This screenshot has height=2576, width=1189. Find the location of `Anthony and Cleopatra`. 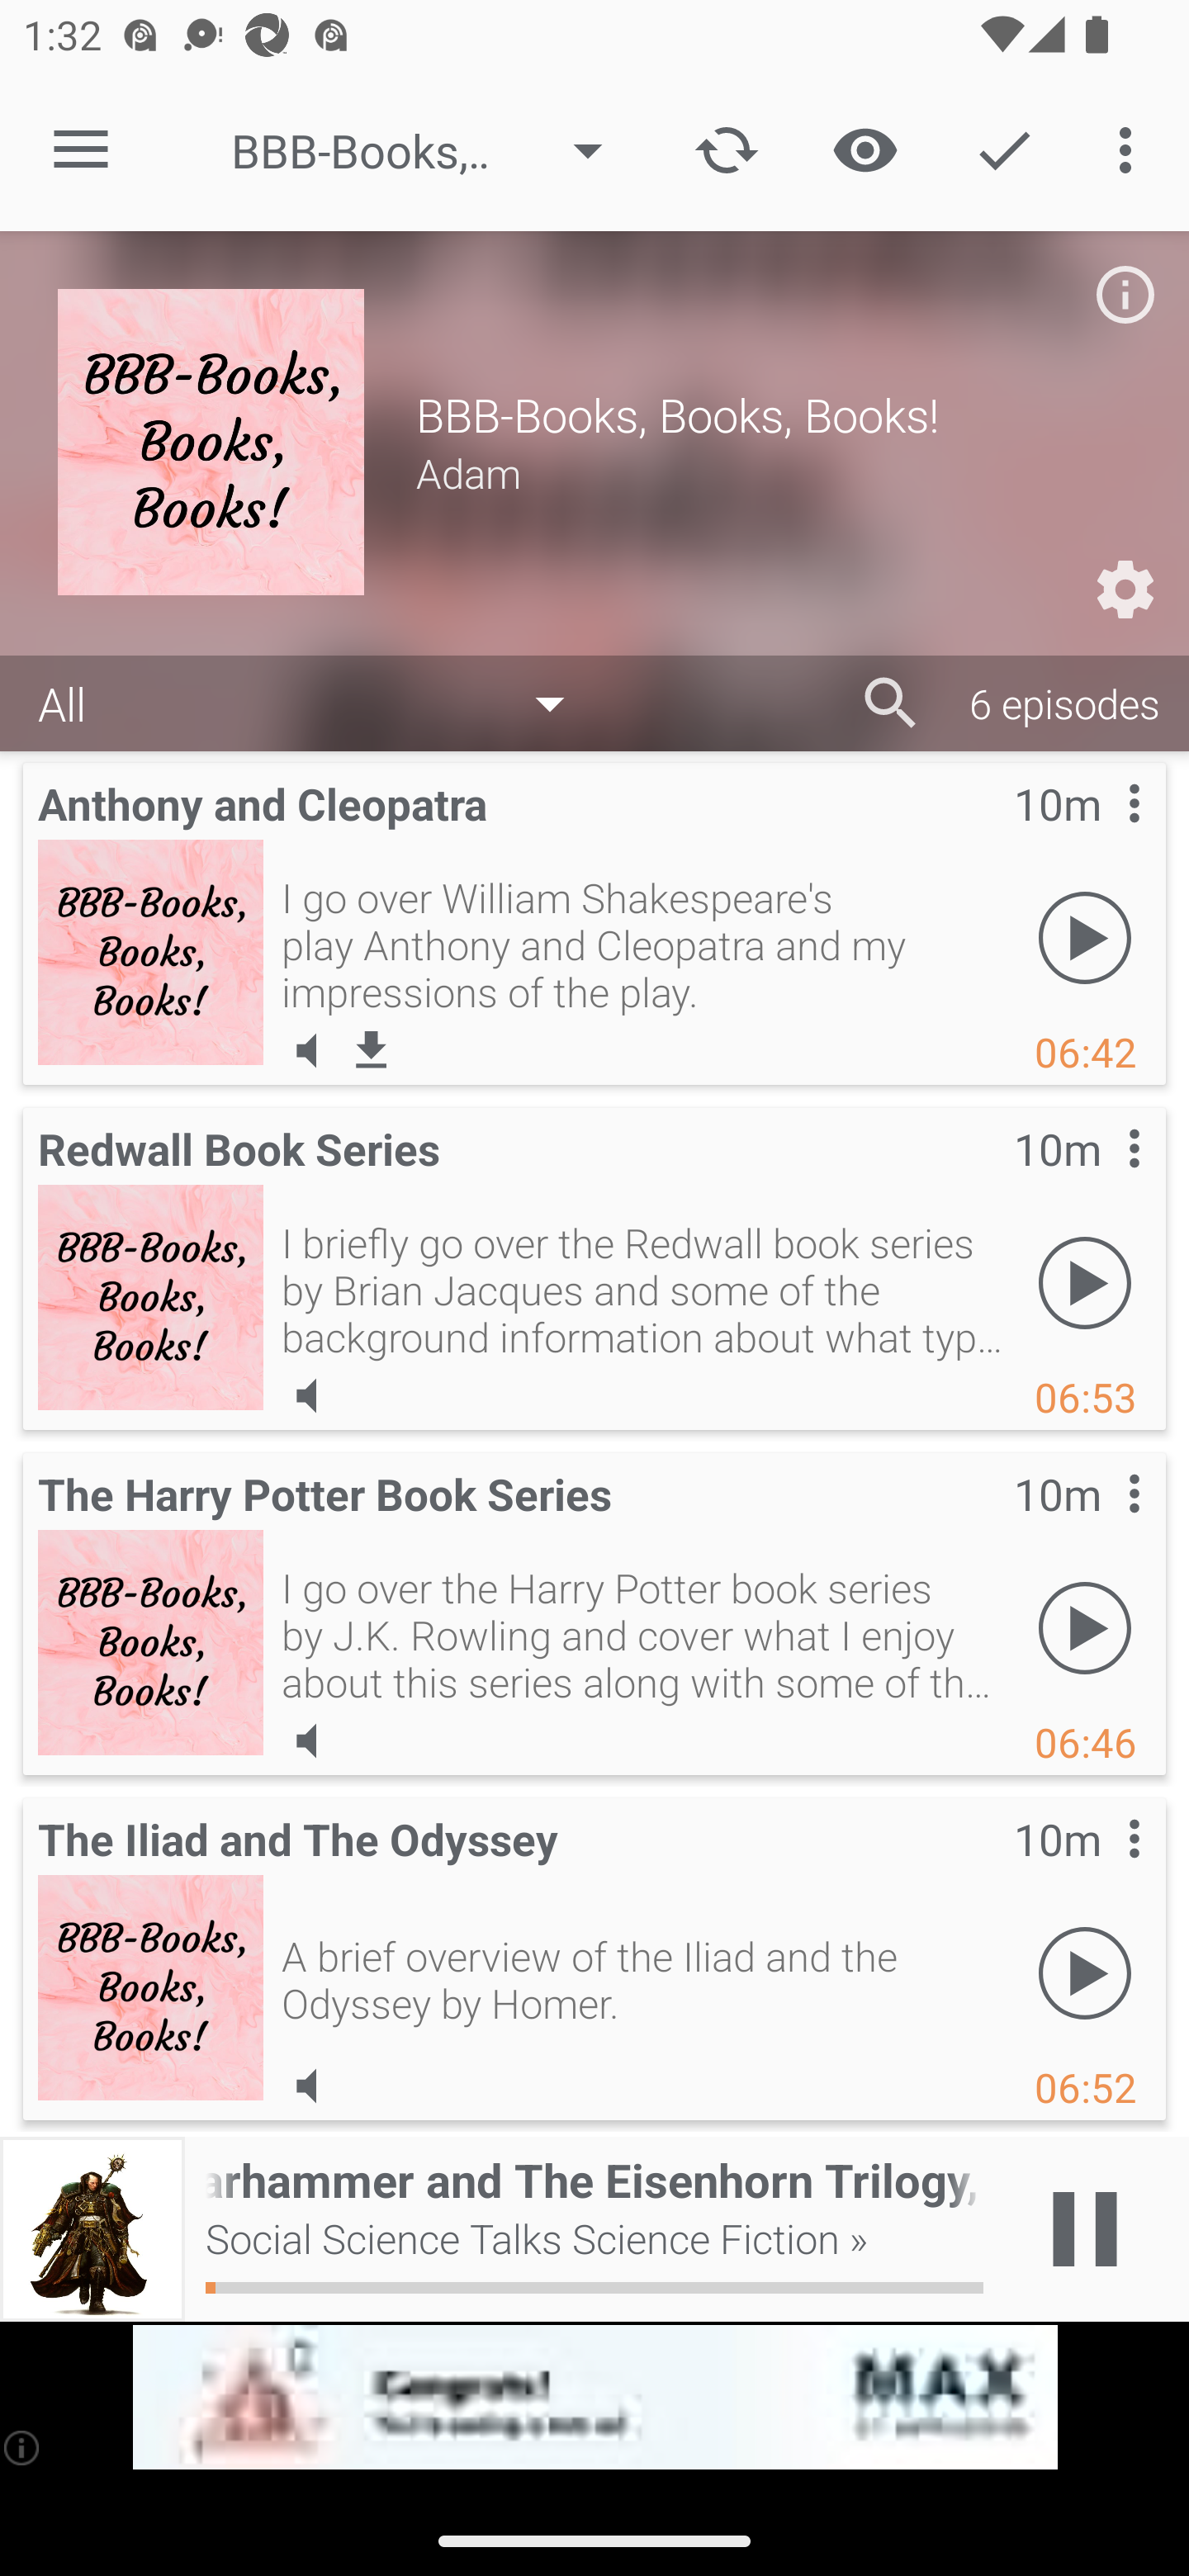

Anthony and Cleopatra is located at coordinates (150, 951).